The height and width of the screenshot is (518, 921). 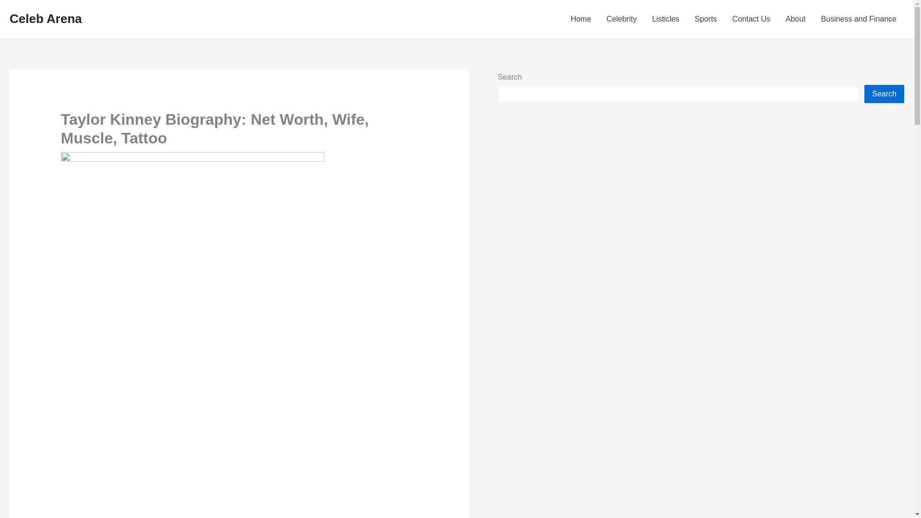 What do you see at coordinates (751, 19) in the screenshot?
I see `Contact Us` at bounding box center [751, 19].